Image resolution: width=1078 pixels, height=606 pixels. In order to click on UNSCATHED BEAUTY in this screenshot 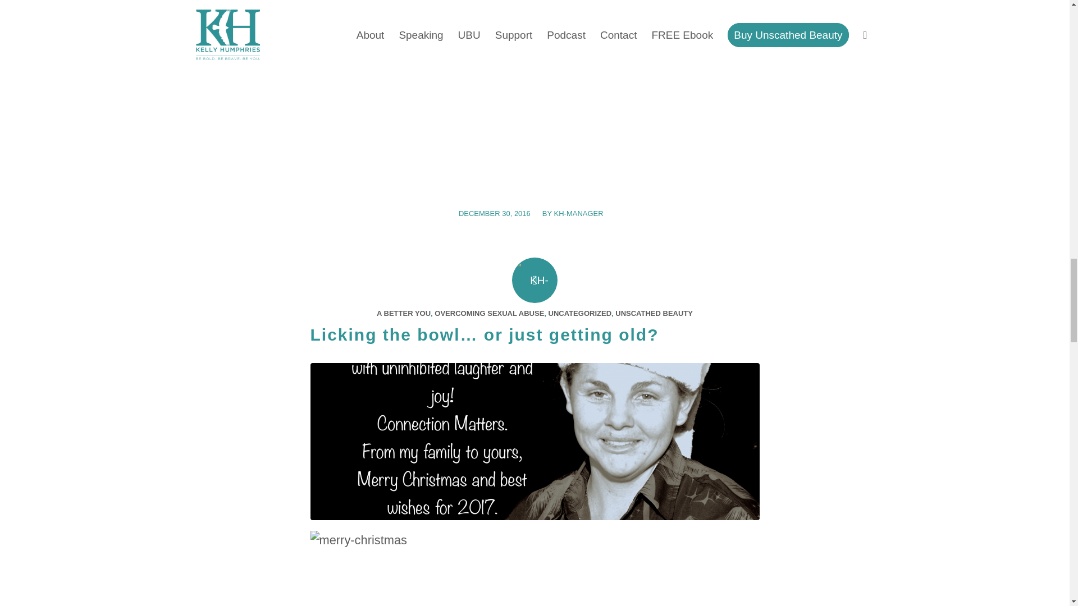, I will do `click(654, 313)`.